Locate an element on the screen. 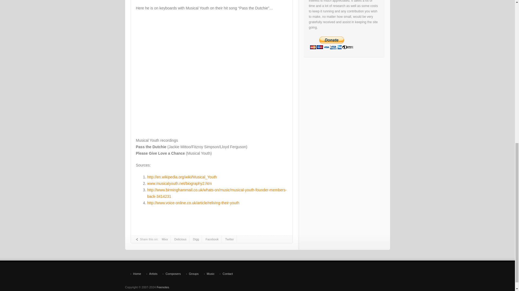  Facebook is located at coordinates (212, 239).